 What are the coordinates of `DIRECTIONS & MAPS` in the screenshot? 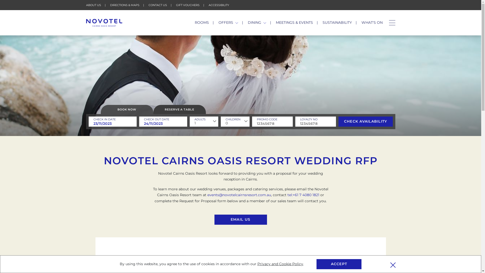 It's located at (125, 5).